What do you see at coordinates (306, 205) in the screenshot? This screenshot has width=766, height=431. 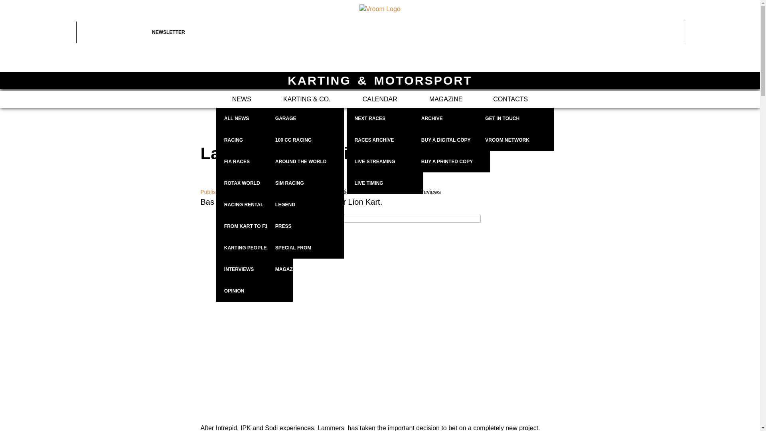 I see `LEGEND` at bounding box center [306, 205].